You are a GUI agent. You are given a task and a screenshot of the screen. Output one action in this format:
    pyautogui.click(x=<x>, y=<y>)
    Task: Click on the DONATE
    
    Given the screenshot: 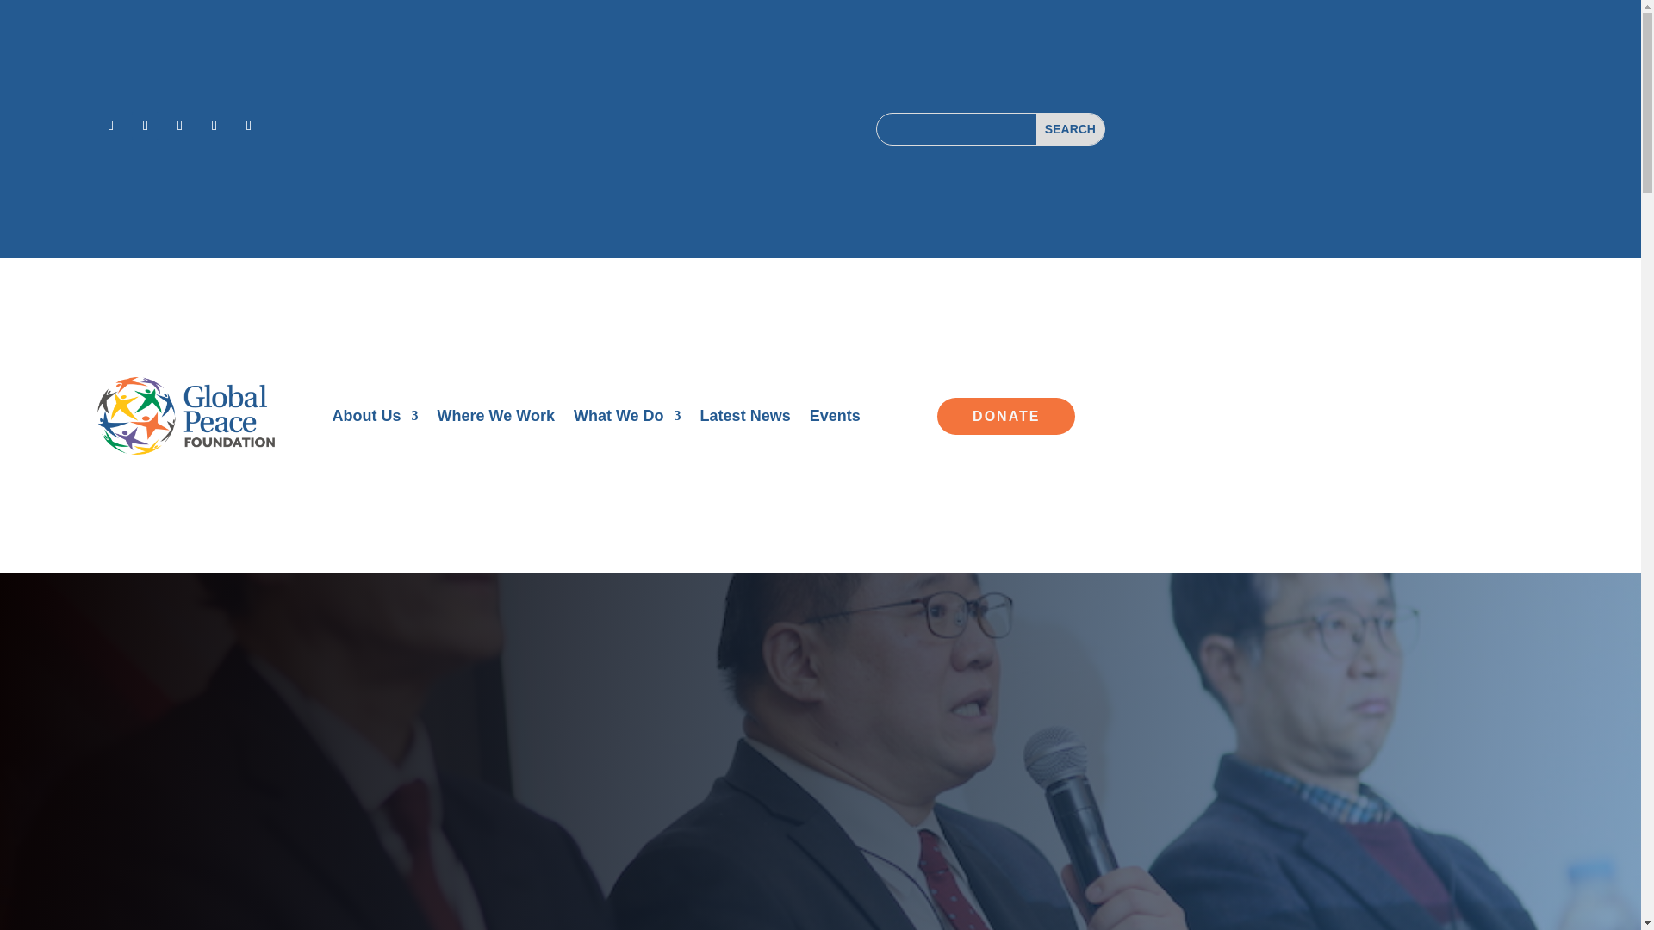 What is the action you would take?
    pyautogui.click(x=1006, y=417)
    